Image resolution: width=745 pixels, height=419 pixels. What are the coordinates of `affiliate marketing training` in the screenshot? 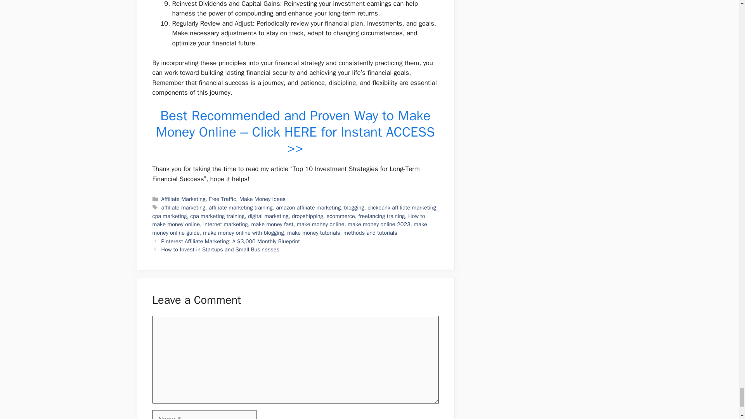 It's located at (241, 207).